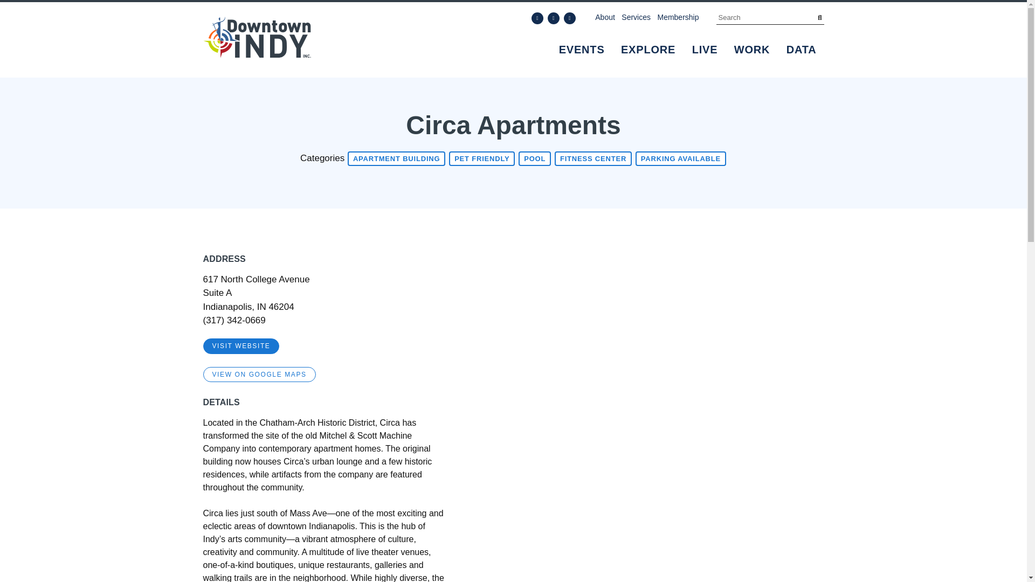 The width and height of the screenshot is (1035, 582). What do you see at coordinates (605, 17) in the screenshot?
I see `About` at bounding box center [605, 17].